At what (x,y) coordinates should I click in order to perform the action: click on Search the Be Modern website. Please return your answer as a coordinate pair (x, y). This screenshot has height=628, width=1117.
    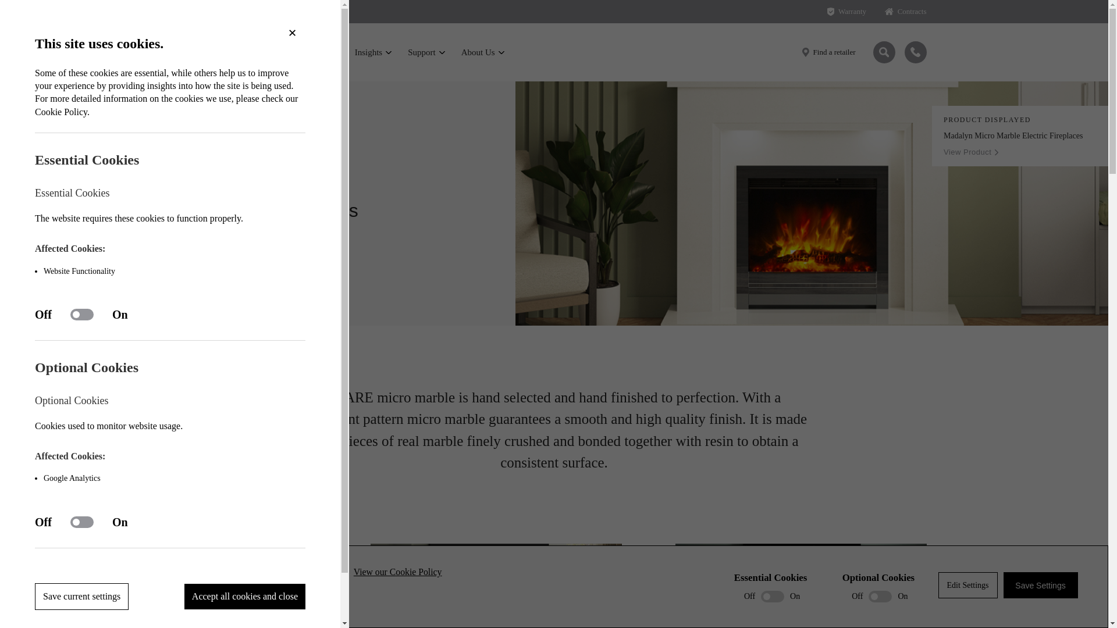
    Looking at the image, I should click on (883, 52).